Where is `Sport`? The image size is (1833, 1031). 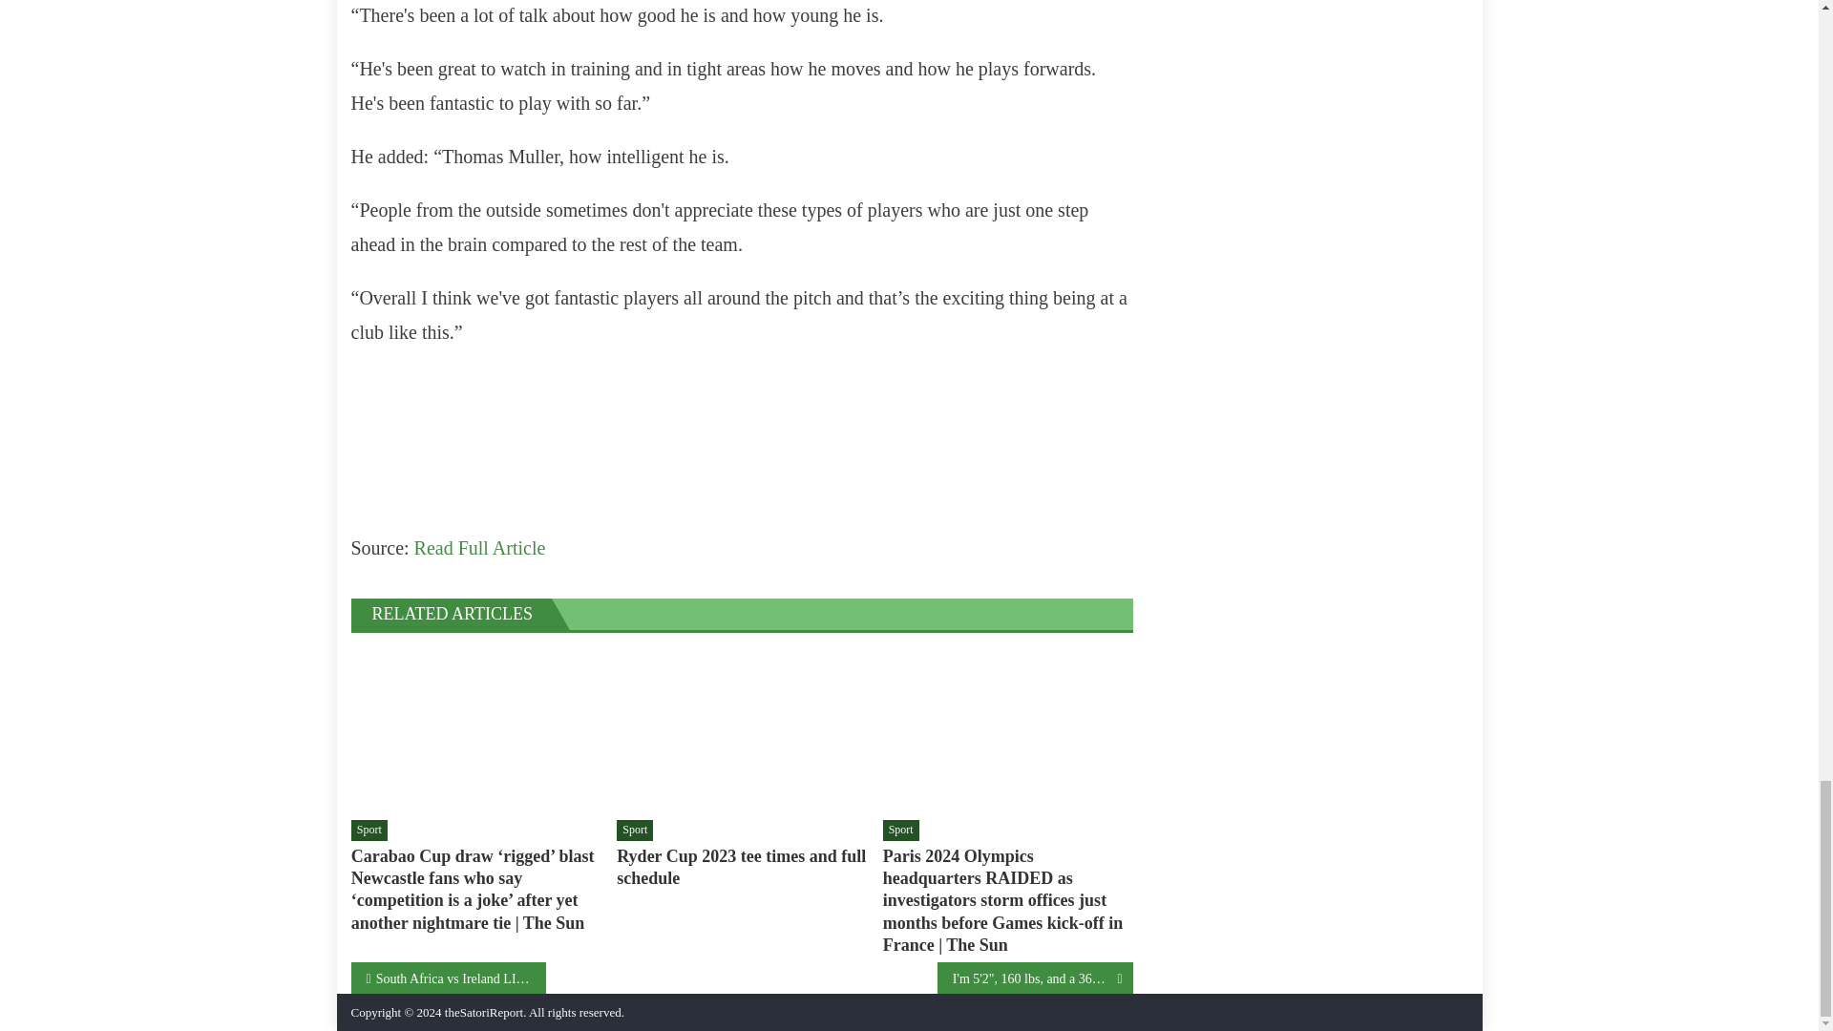 Sport is located at coordinates (634, 831).